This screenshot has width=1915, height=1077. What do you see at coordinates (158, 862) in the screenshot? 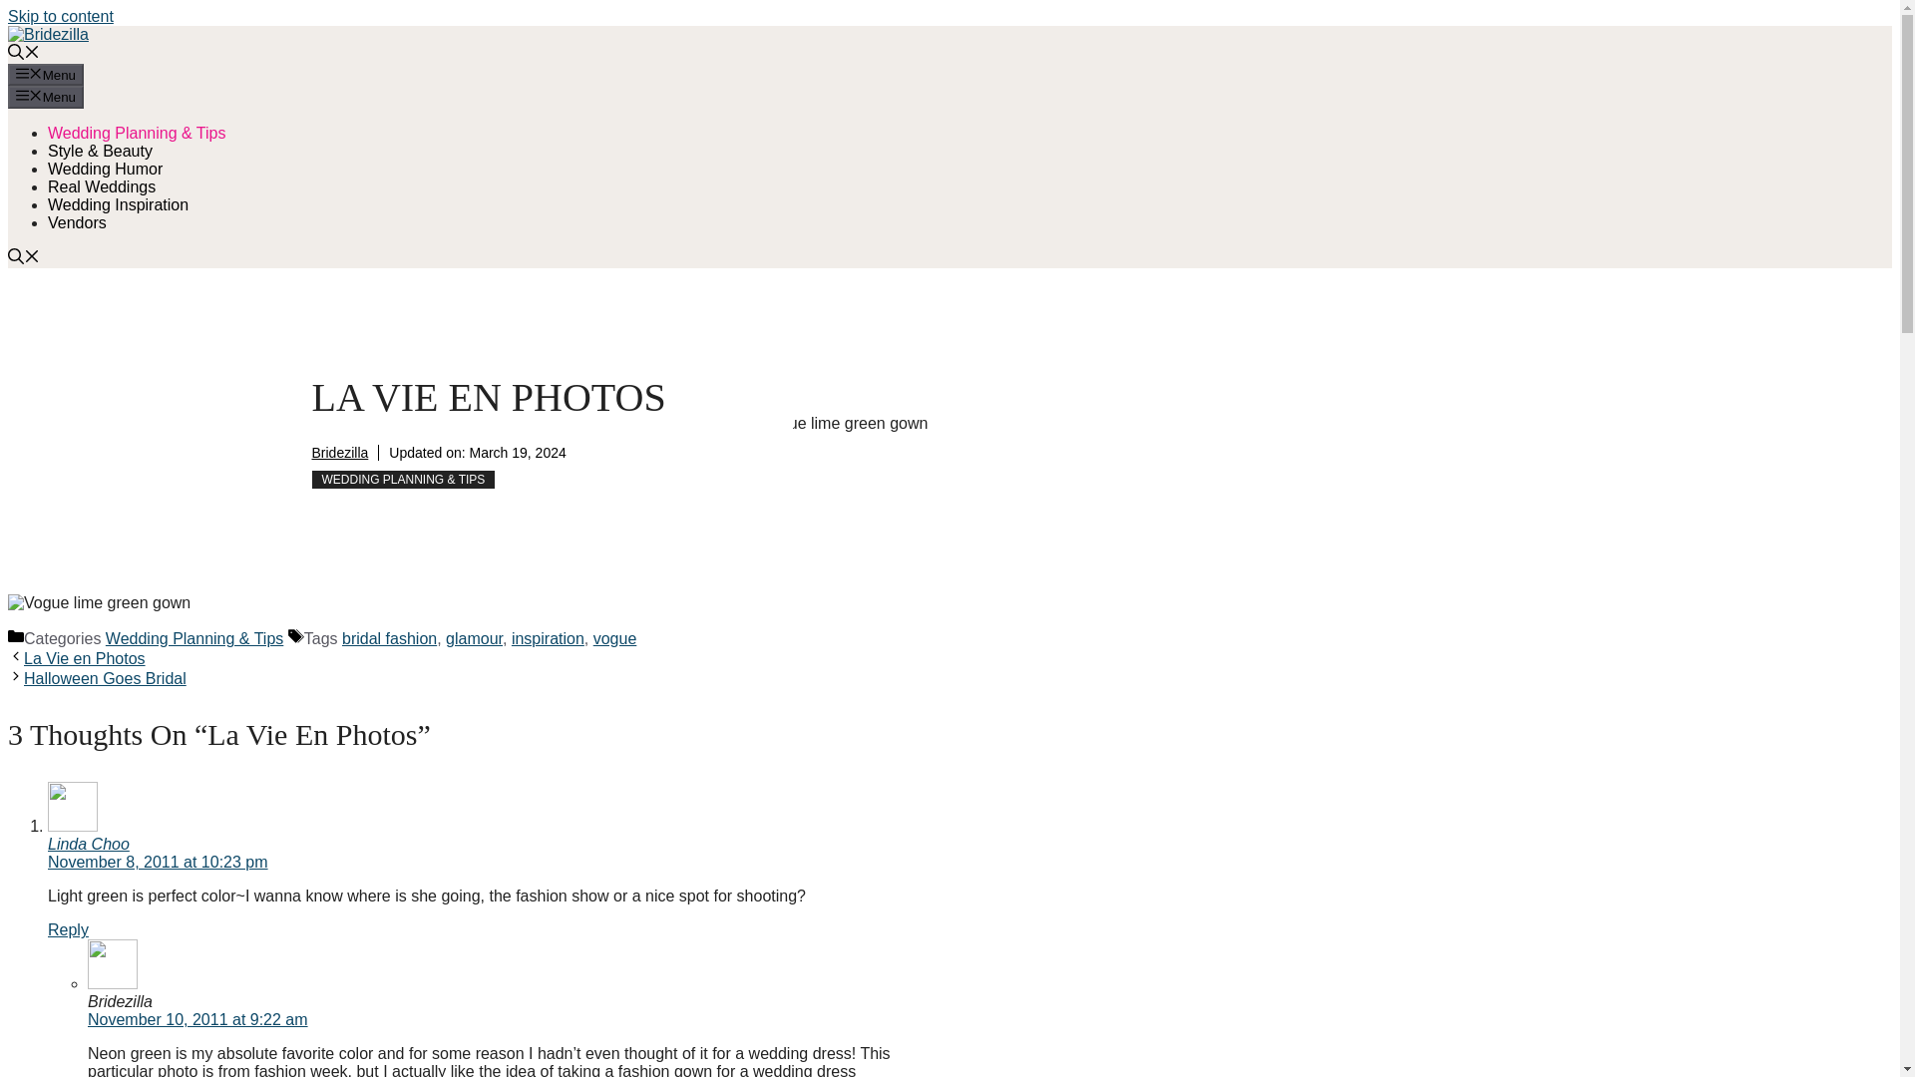
I see `November 8, 2011 at 10:23 pm` at bounding box center [158, 862].